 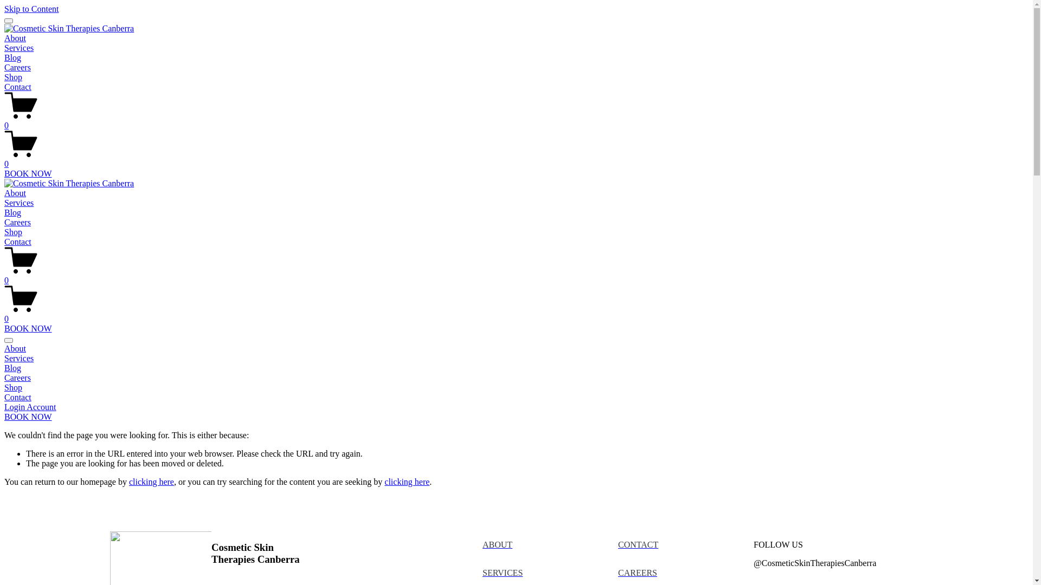 What do you see at coordinates (18, 242) in the screenshot?
I see `Contact` at bounding box center [18, 242].